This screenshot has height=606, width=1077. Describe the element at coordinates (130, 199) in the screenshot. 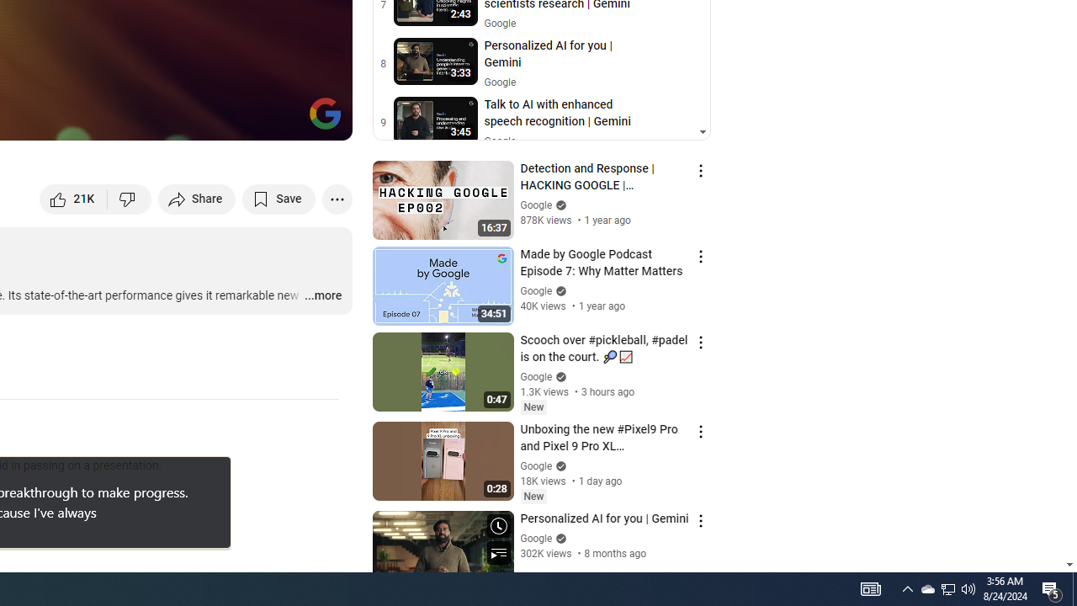

I see `Dislike this video` at that location.